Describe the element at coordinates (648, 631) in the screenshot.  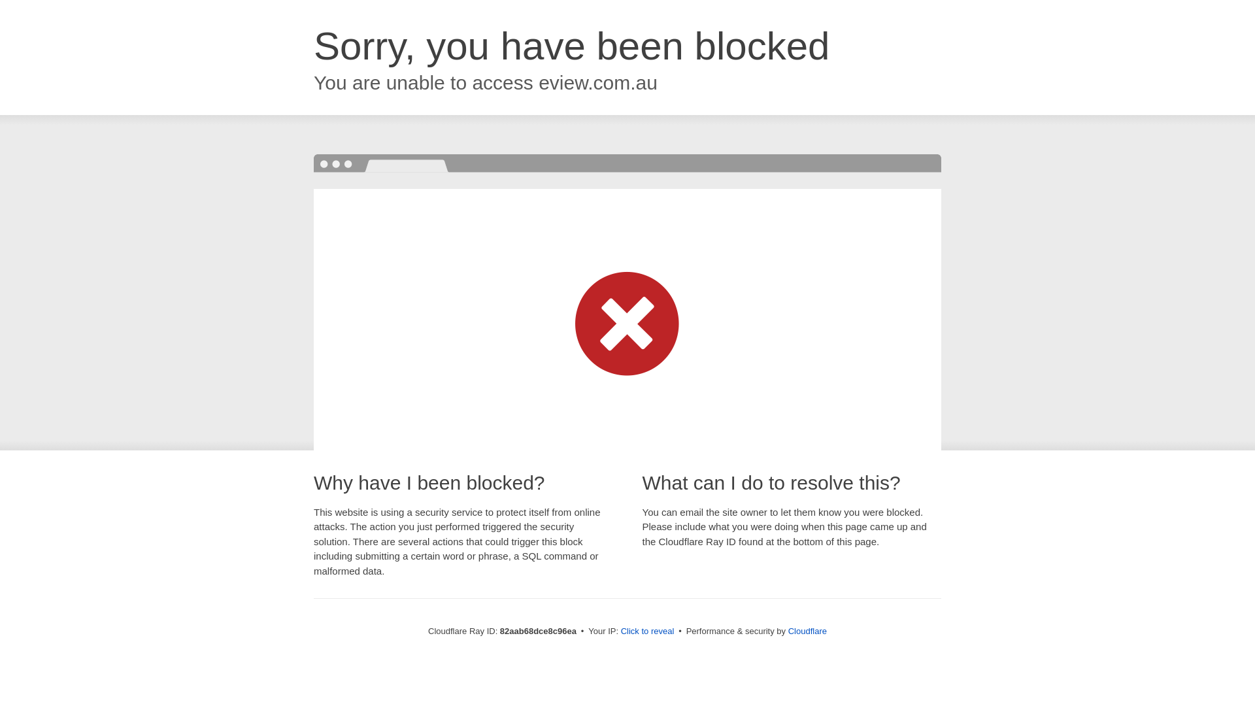
I see `Click to reveal` at that location.